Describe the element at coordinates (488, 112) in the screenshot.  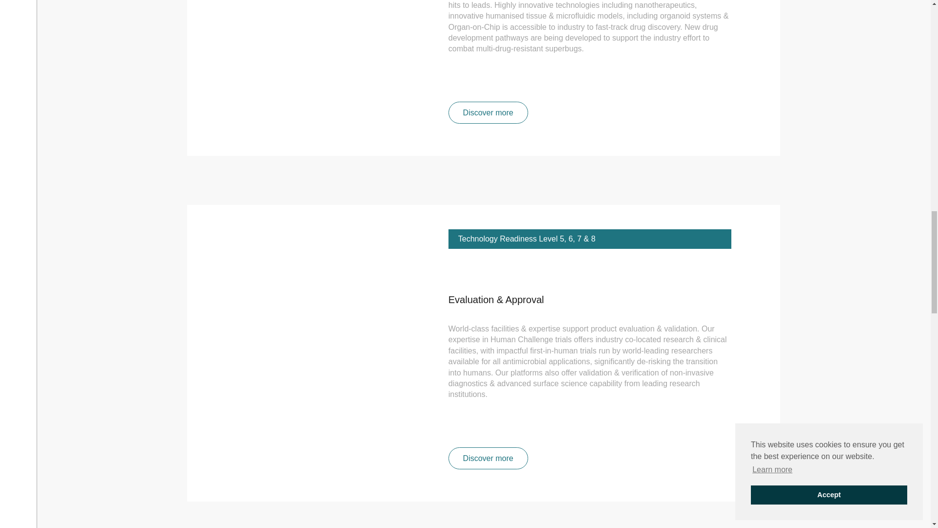
I see `Discover more` at that location.